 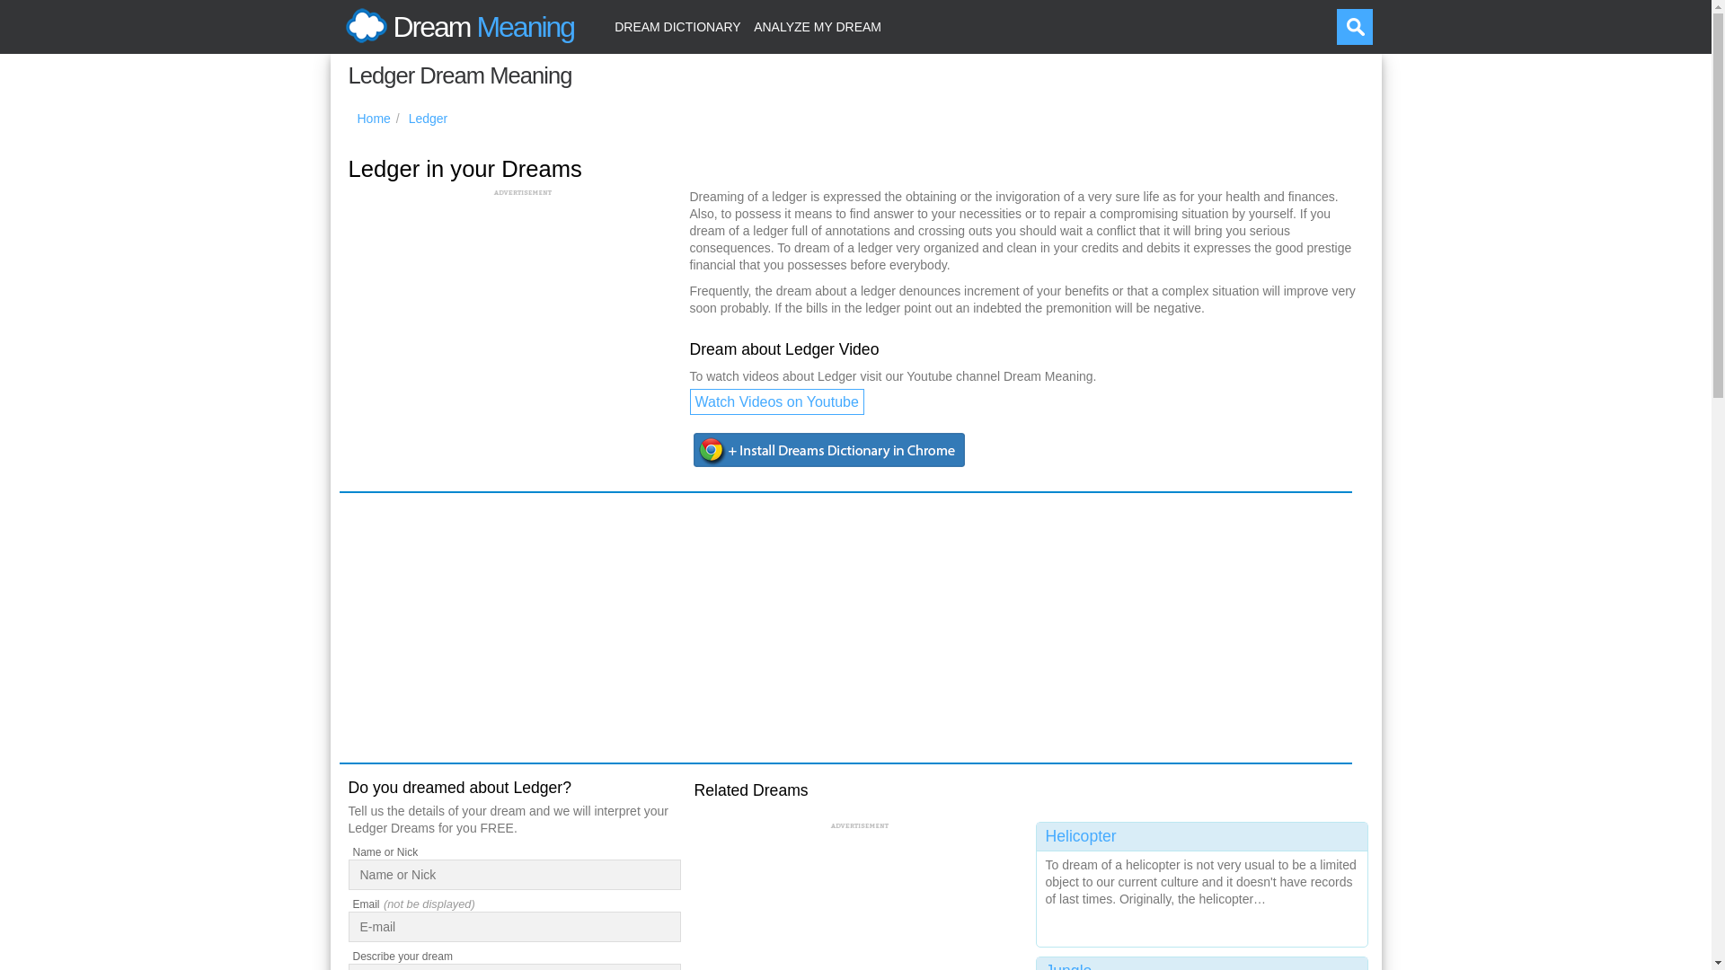 I want to click on Helicopter Dream Meaning, so click(x=1202, y=880).